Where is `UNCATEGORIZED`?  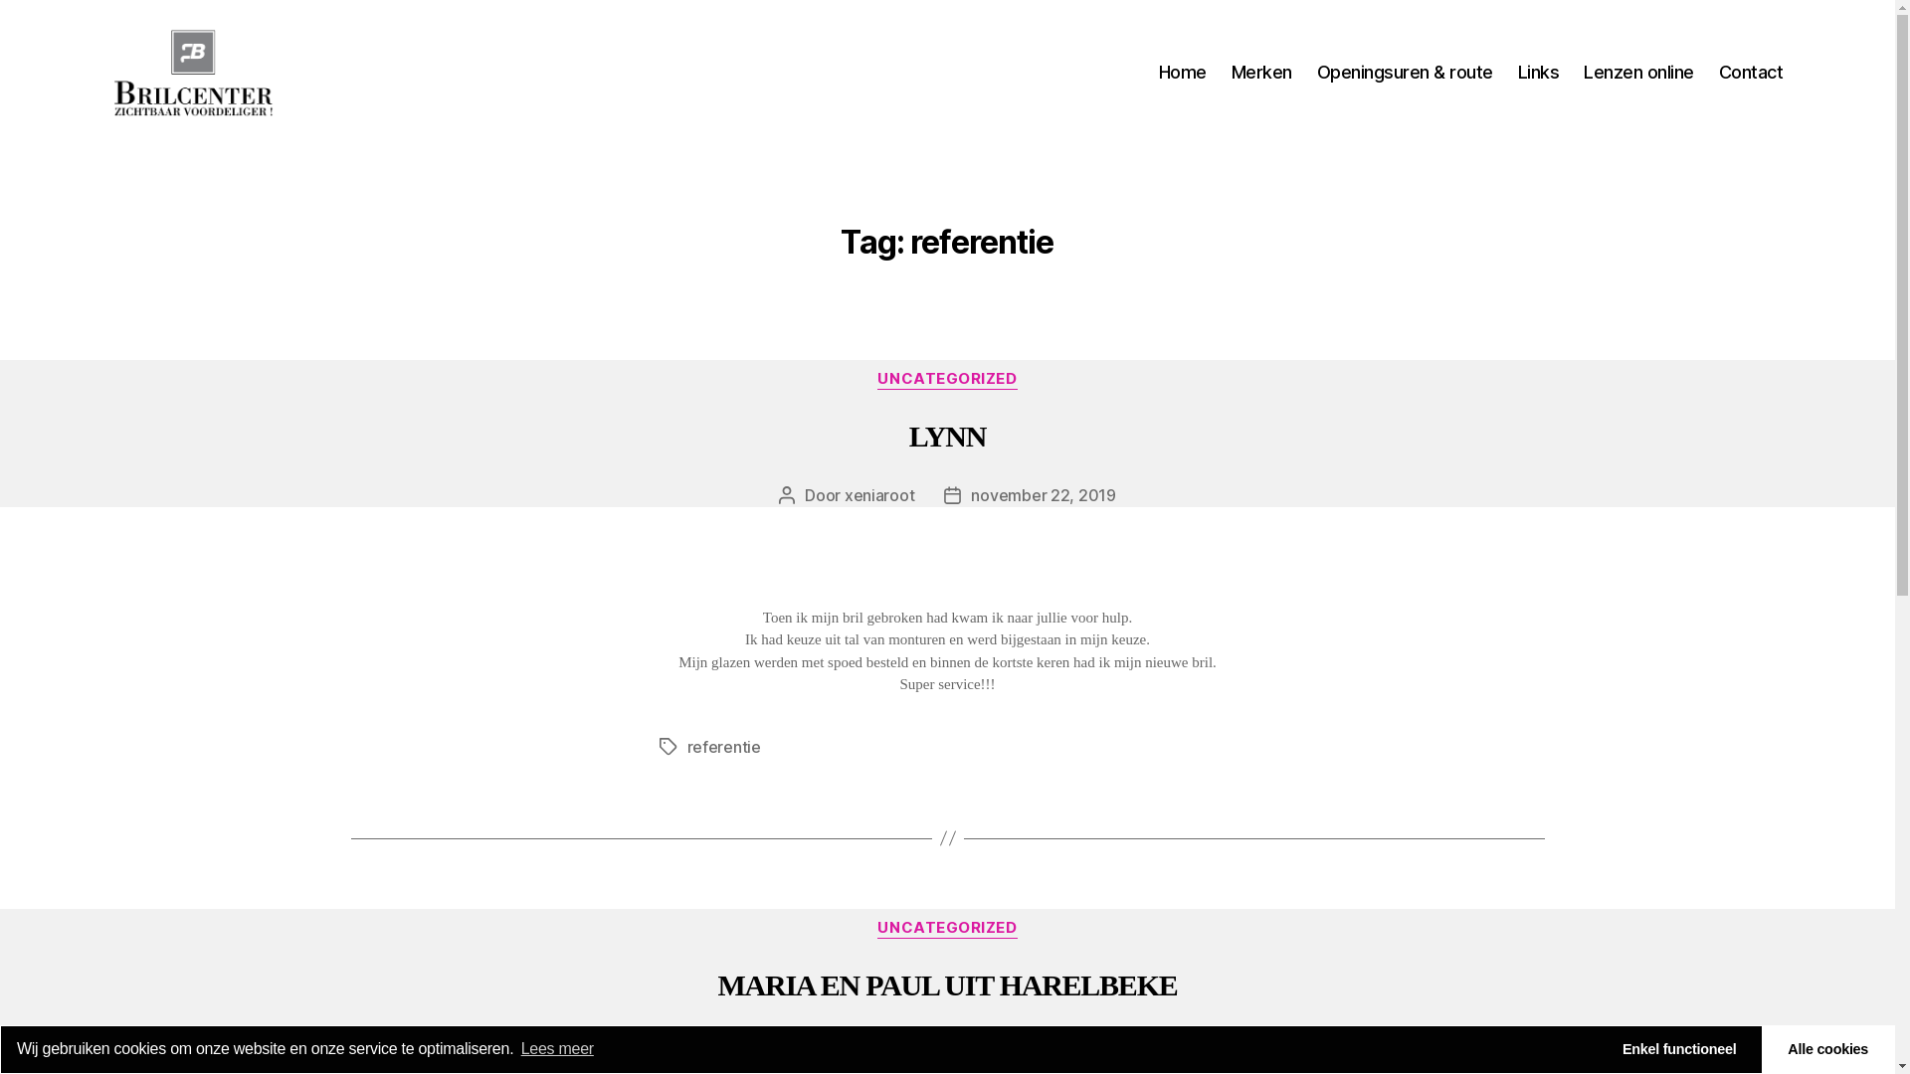
UNCATEGORIZED is located at coordinates (947, 929).